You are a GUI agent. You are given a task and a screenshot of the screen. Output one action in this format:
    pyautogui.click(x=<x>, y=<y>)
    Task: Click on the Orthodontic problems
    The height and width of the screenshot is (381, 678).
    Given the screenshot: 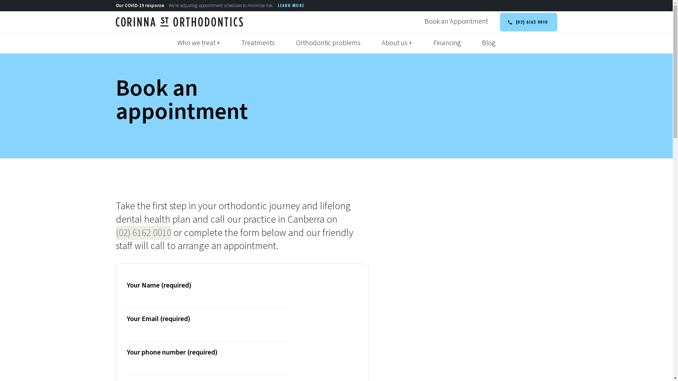 What is the action you would take?
    pyautogui.click(x=328, y=43)
    